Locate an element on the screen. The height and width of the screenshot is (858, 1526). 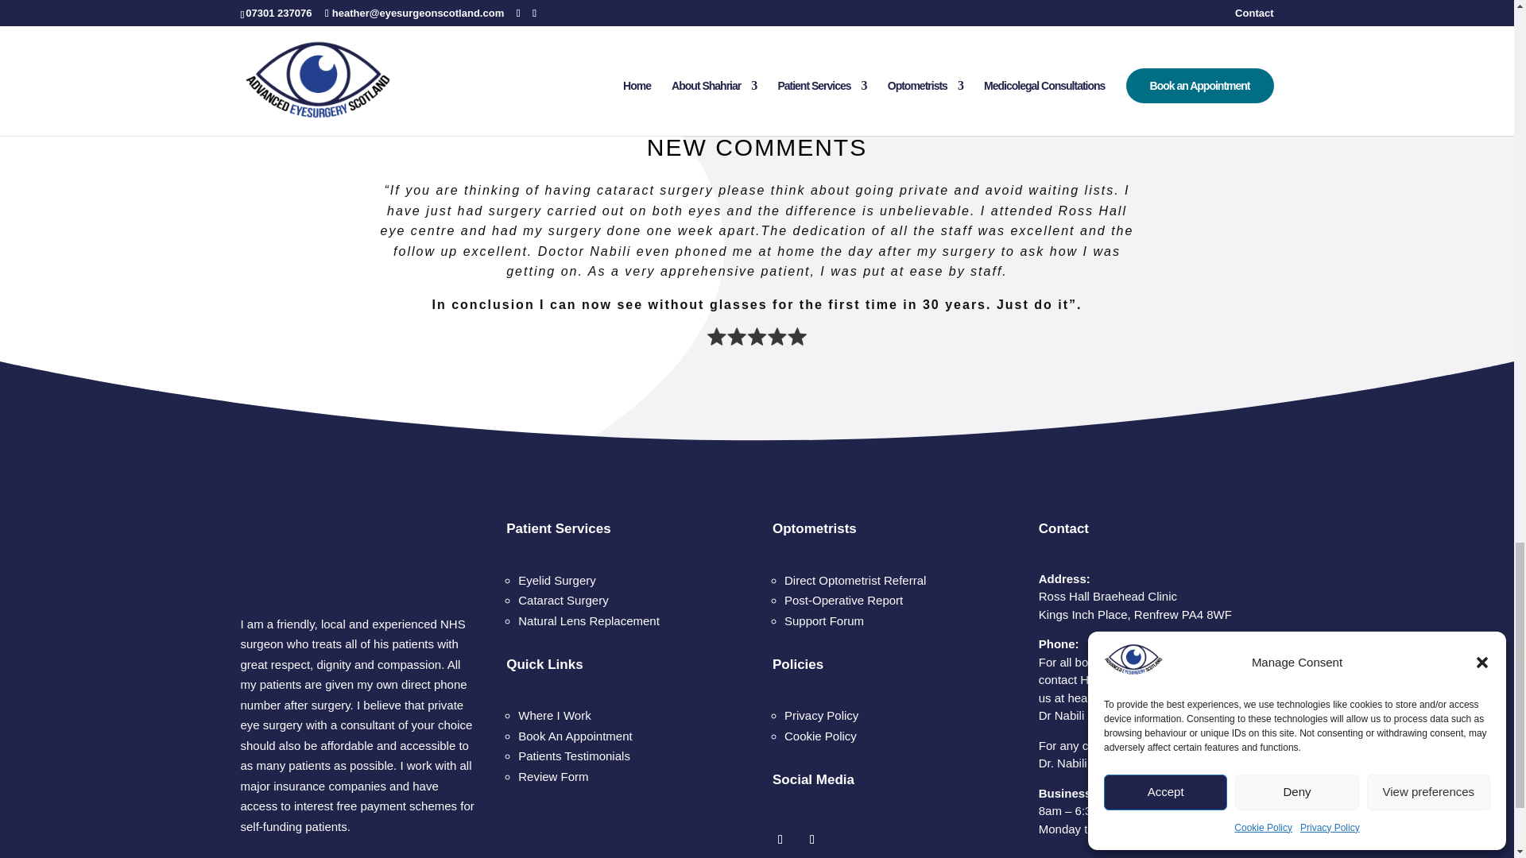
Cataract Surgery is located at coordinates (563, 600).